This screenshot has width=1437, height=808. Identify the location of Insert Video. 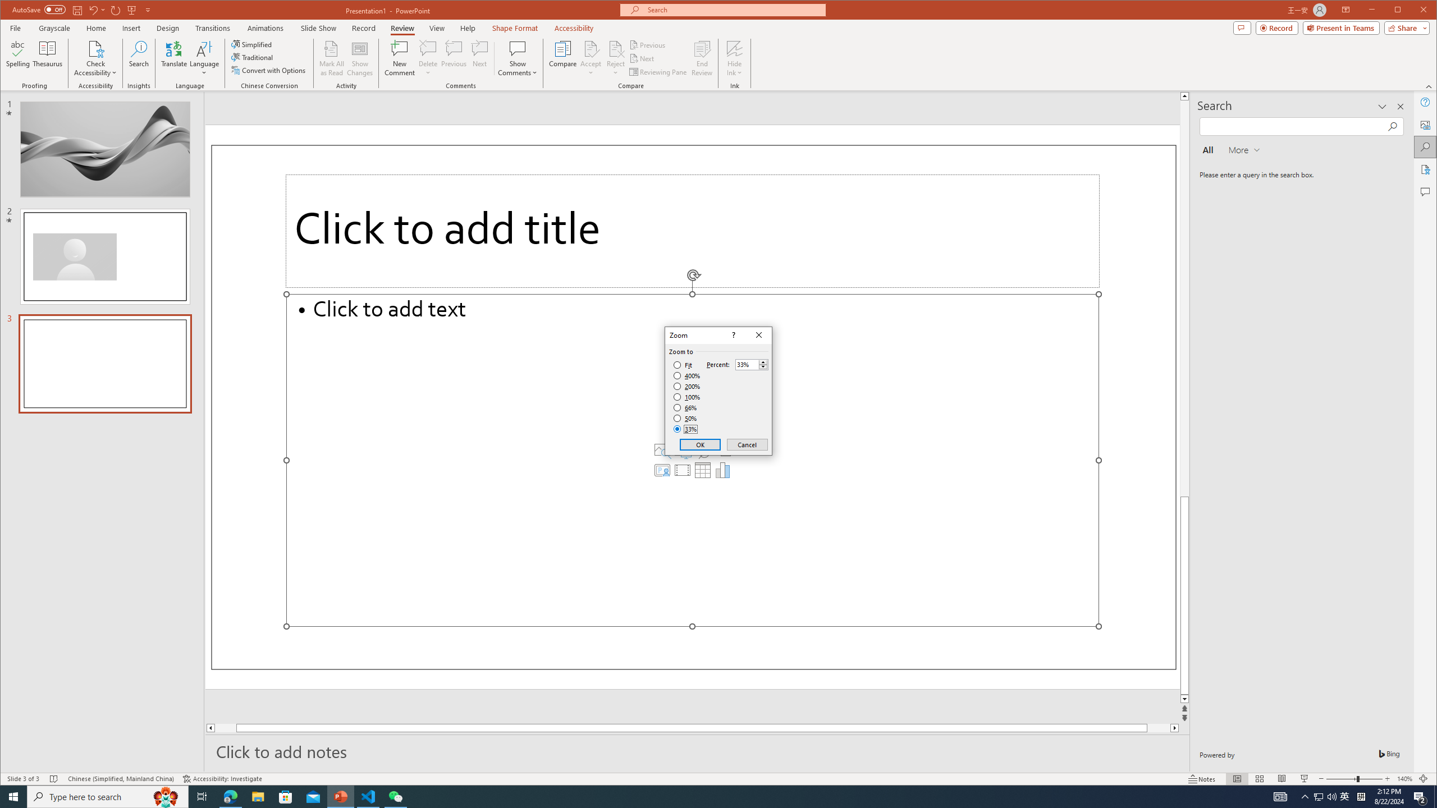
(683, 470).